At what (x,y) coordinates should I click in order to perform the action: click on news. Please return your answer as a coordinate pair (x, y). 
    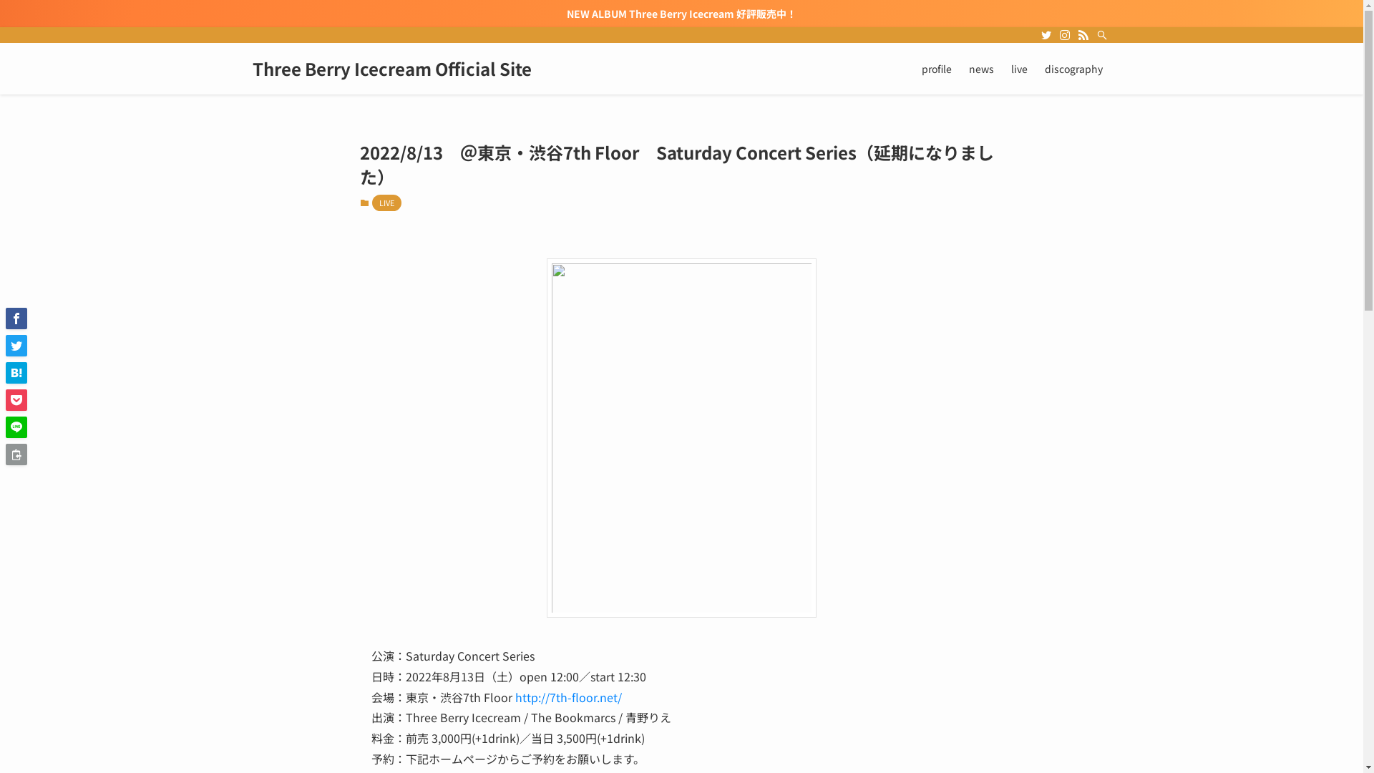
    Looking at the image, I should click on (982, 69).